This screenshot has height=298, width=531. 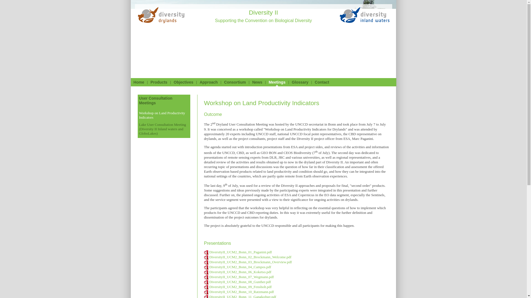 What do you see at coordinates (155, 100) in the screenshot?
I see `User Consultation Meetings` at bounding box center [155, 100].